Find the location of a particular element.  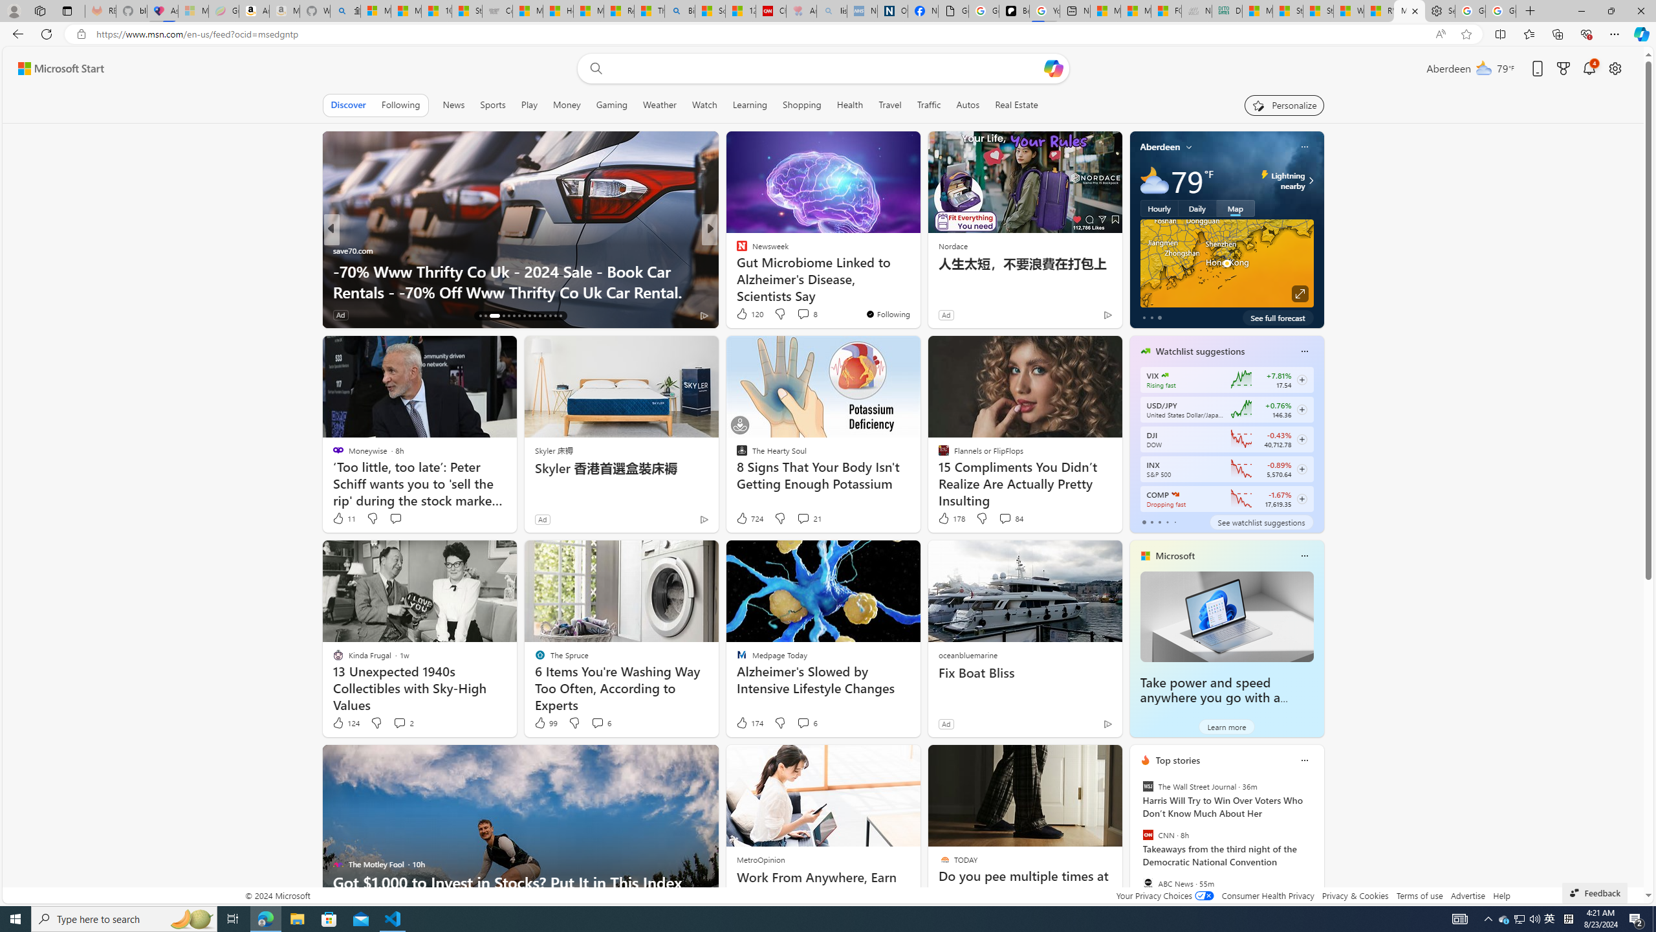

Bing is located at coordinates (679, 11).